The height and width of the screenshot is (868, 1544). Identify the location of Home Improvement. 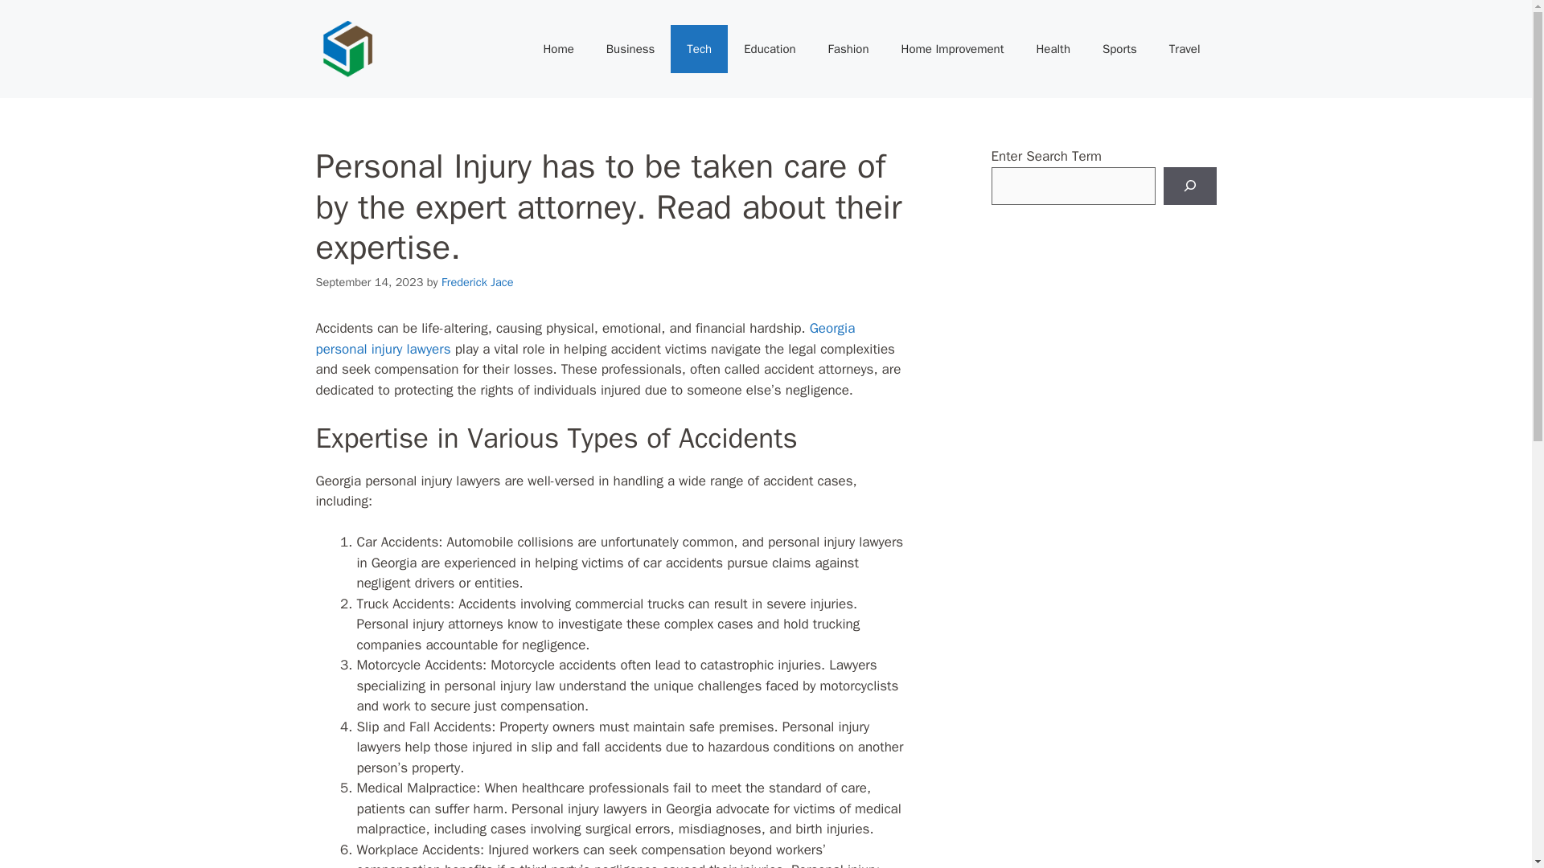
(952, 48).